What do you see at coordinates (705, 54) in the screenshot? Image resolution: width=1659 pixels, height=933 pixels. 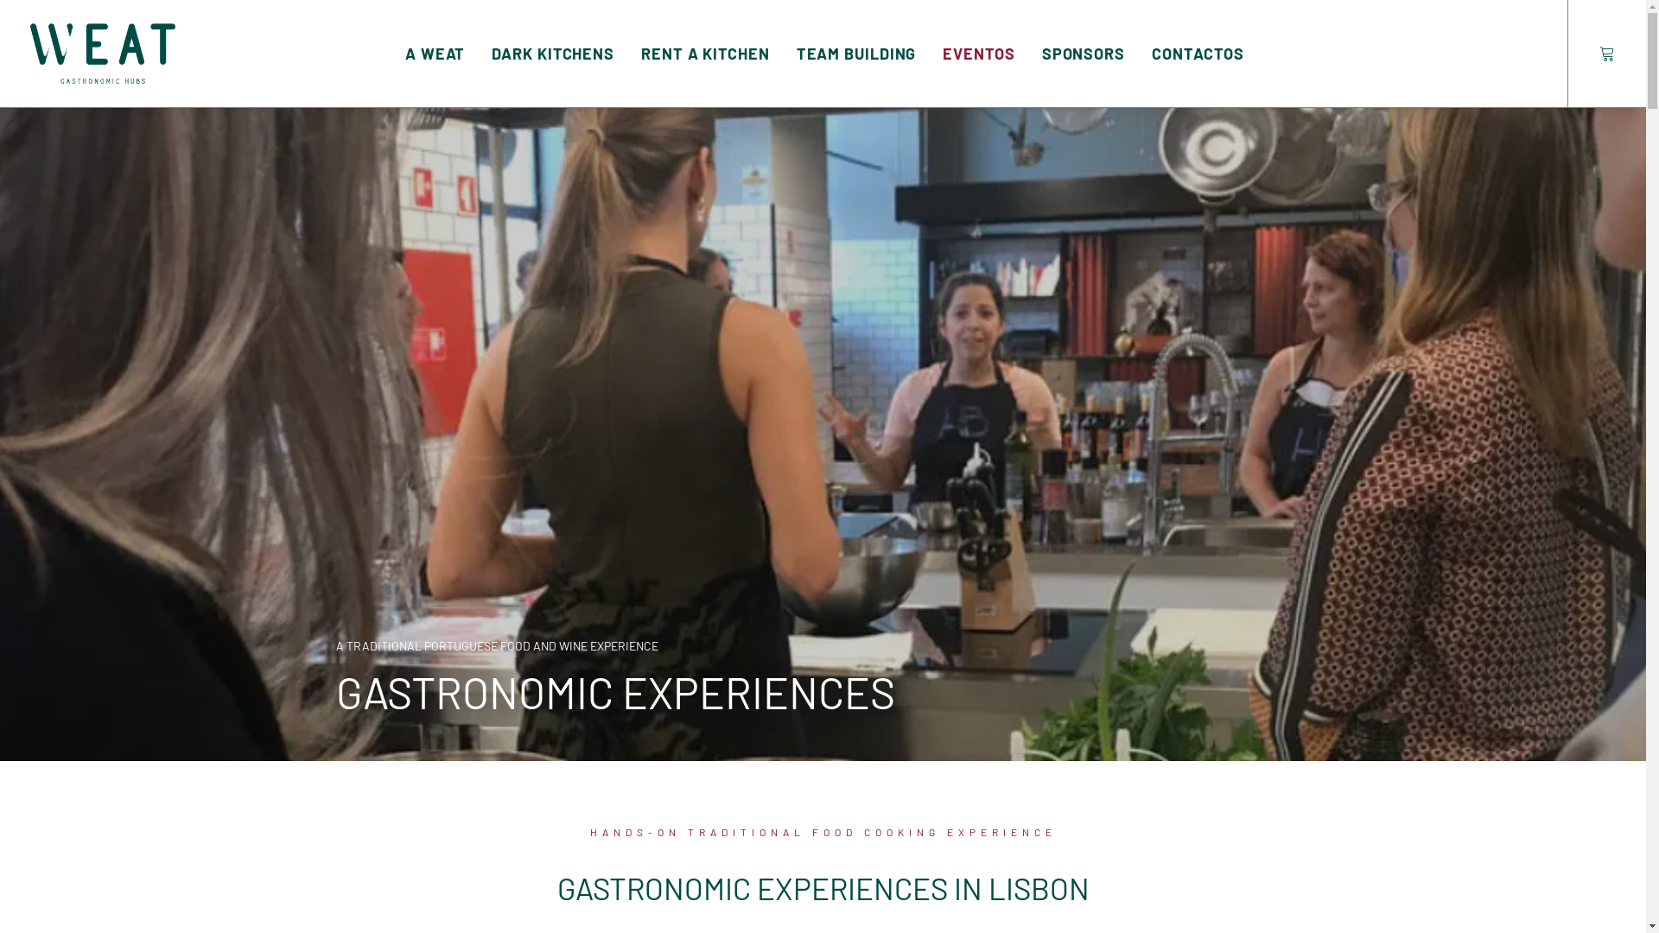 I see `RENT A KITCHEN` at bounding box center [705, 54].